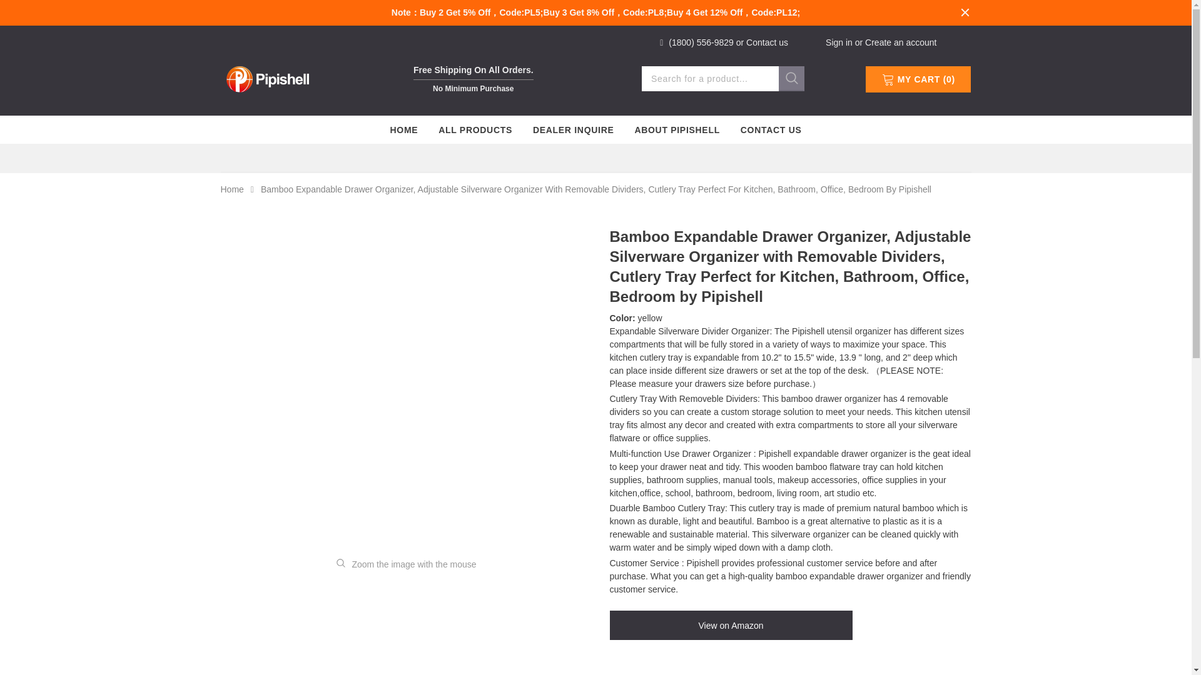 The height and width of the screenshot is (675, 1201). What do you see at coordinates (965, 12) in the screenshot?
I see `close` at bounding box center [965, 12].